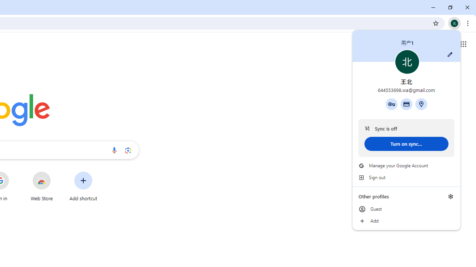 The width and height of the screenshot is (476, 267). I want to click on Customize profile, so click(450, 55).